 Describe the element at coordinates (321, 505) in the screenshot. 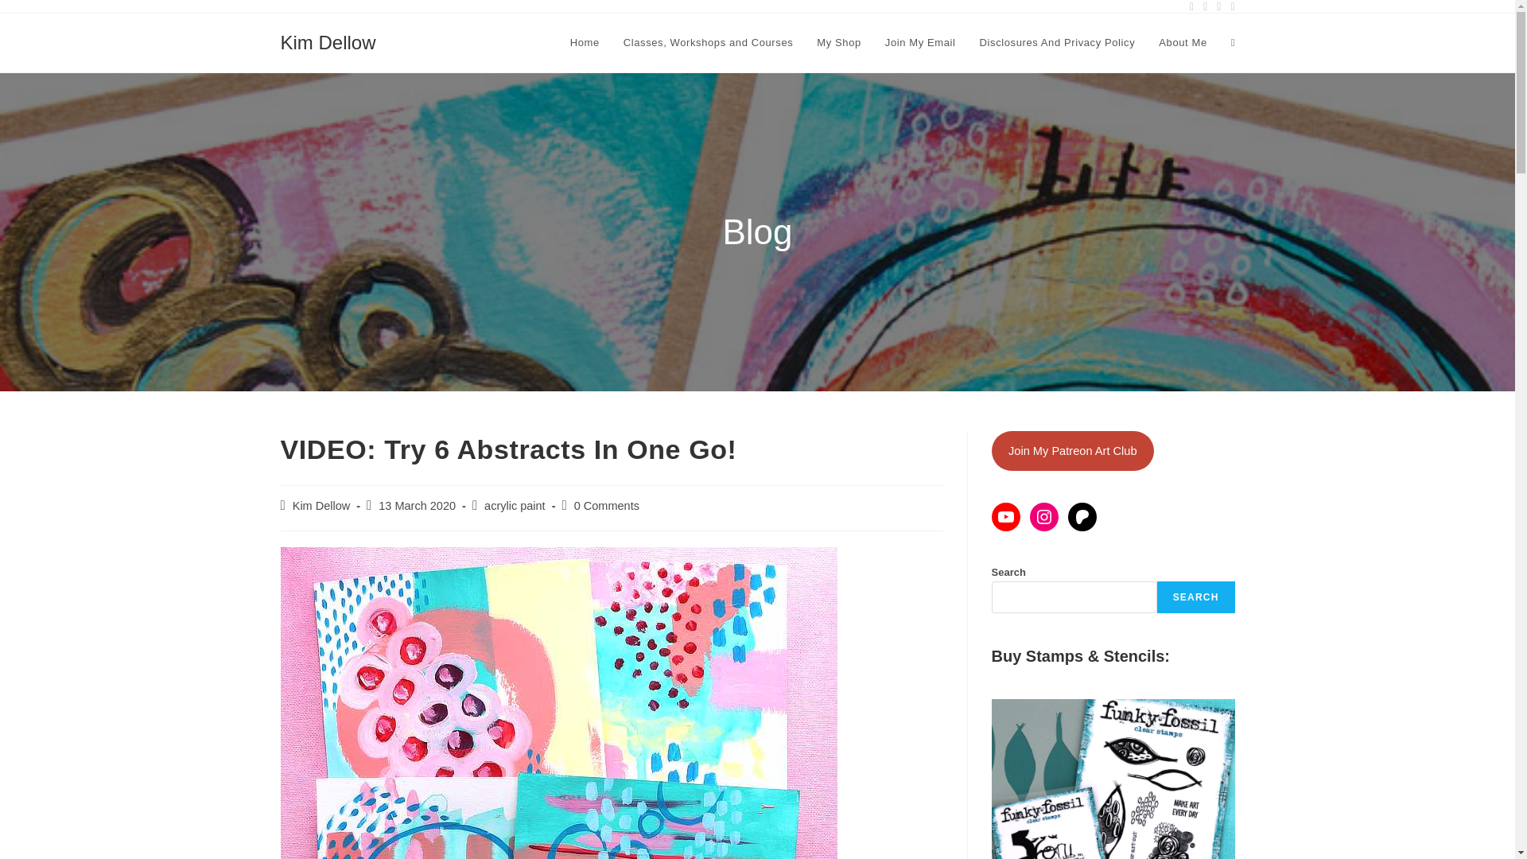

I see `Posts by Kim Dellow` at that location.